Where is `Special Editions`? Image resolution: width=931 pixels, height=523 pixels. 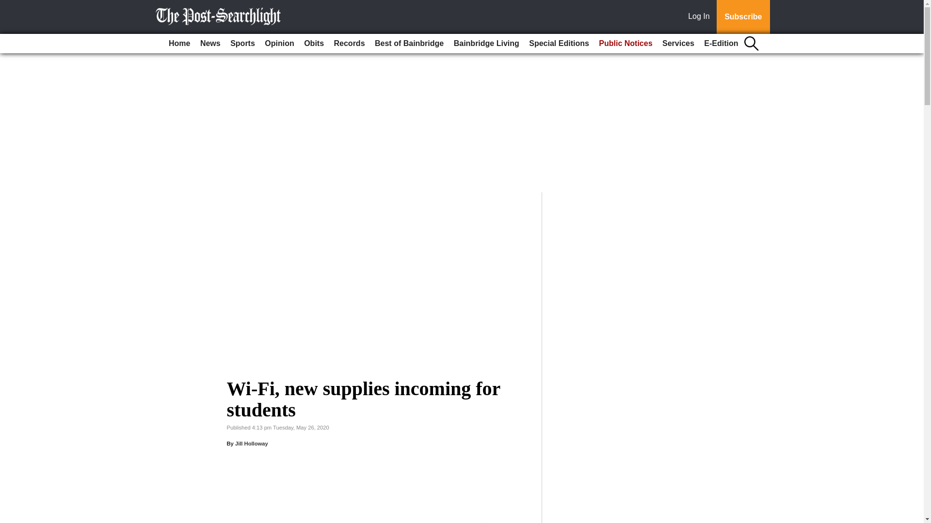
Special Editions is located at coordinates (559, 44).